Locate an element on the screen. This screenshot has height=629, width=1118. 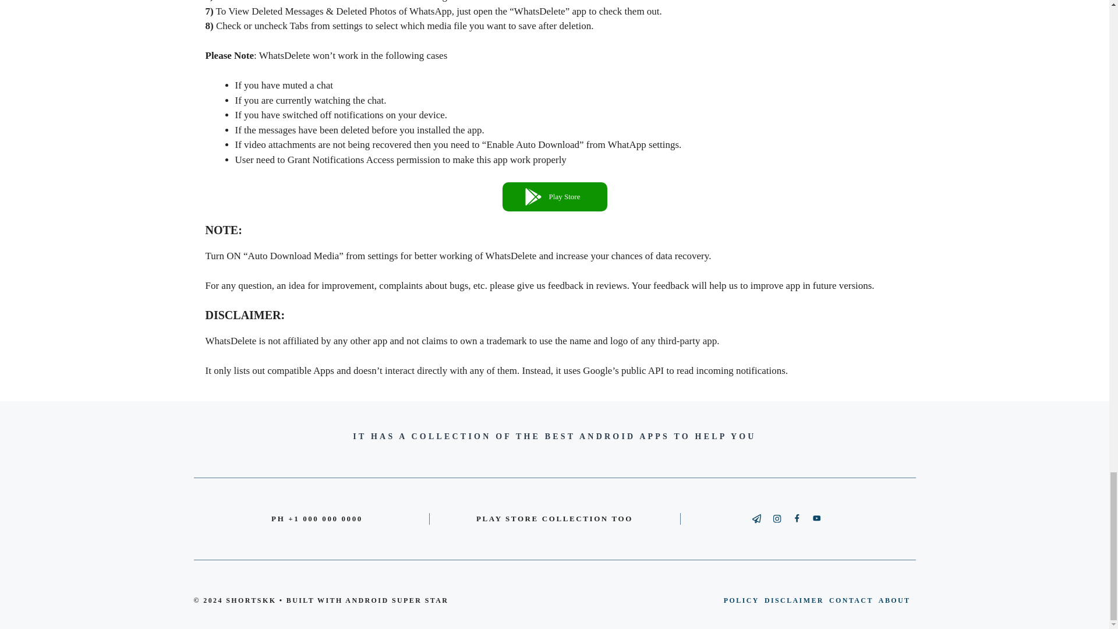
POLICY is located at coordinates (741, 600).